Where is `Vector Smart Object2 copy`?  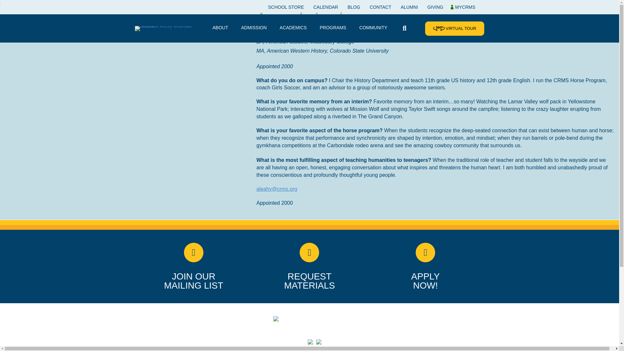
Vector Smart Object2 copy is located at coordinates (309, 319).